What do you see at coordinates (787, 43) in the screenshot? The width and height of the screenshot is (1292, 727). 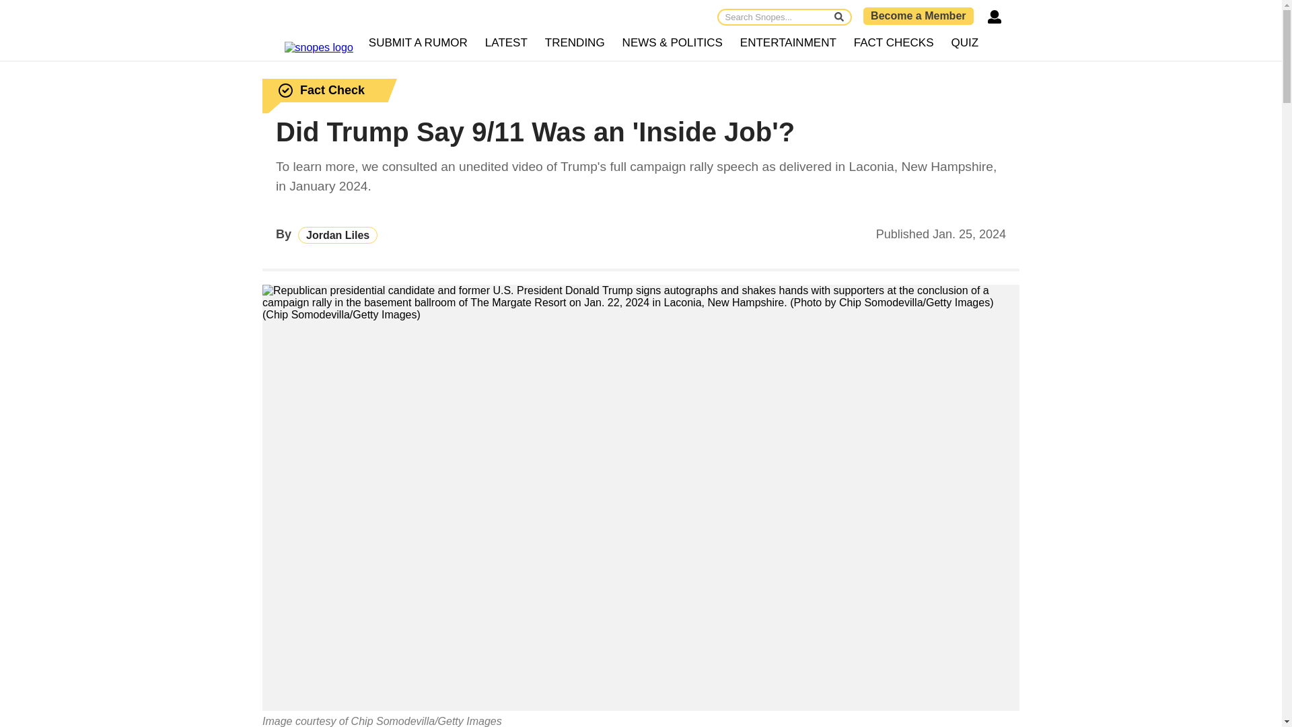 I see `ENTERTAINMENT` at bounding box center [787, 43].